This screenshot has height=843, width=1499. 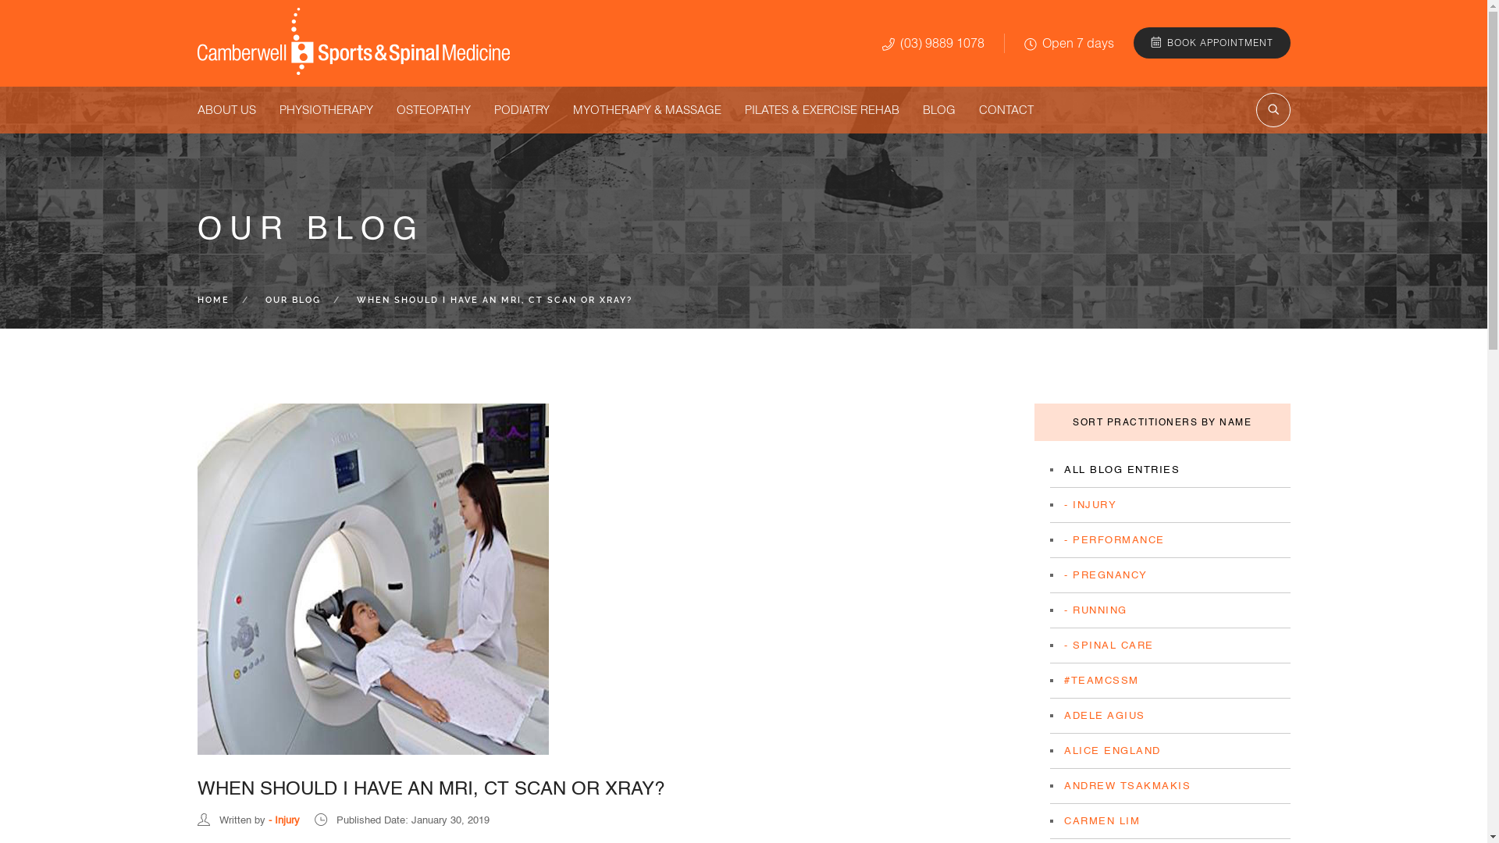 What do you see at coordinates (1212, 43) in the screenshot?
I see `BOOK APPOINTMENT` at bounding box center [1212, 43].